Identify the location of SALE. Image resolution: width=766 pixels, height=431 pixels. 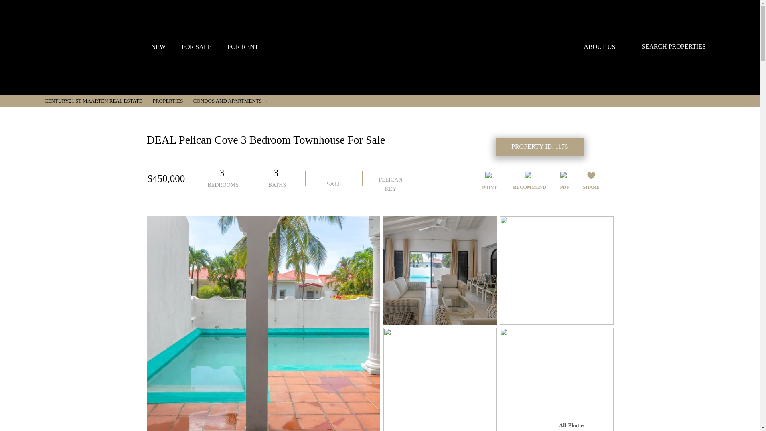
(334, 179).